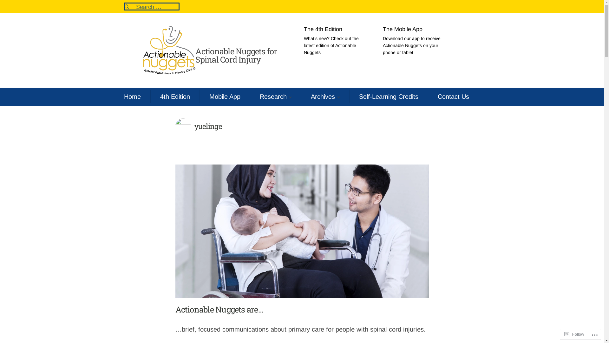  What do you see at coordinates (132, 97) in the screenshot?
I see `Home` at bounding box center [132, 97].